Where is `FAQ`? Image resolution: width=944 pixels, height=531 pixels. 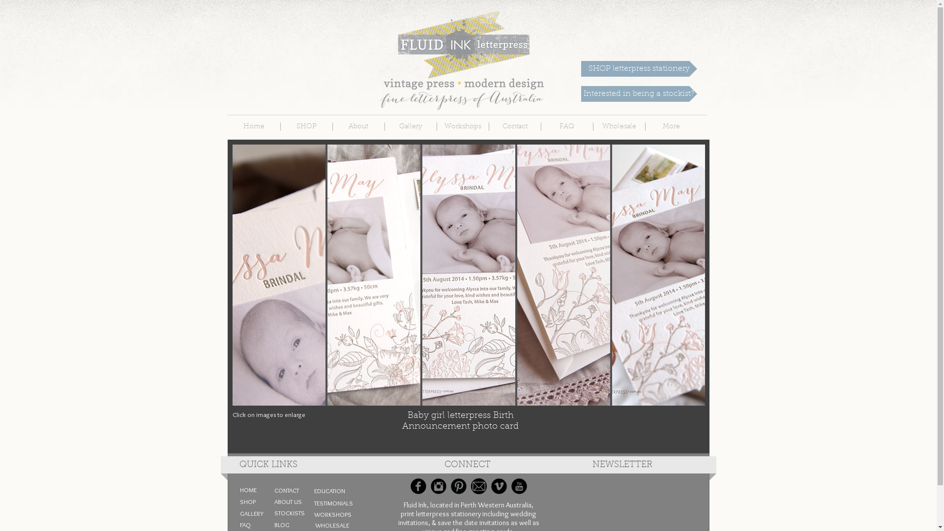
FAQ is located at coordinates (566, 127).